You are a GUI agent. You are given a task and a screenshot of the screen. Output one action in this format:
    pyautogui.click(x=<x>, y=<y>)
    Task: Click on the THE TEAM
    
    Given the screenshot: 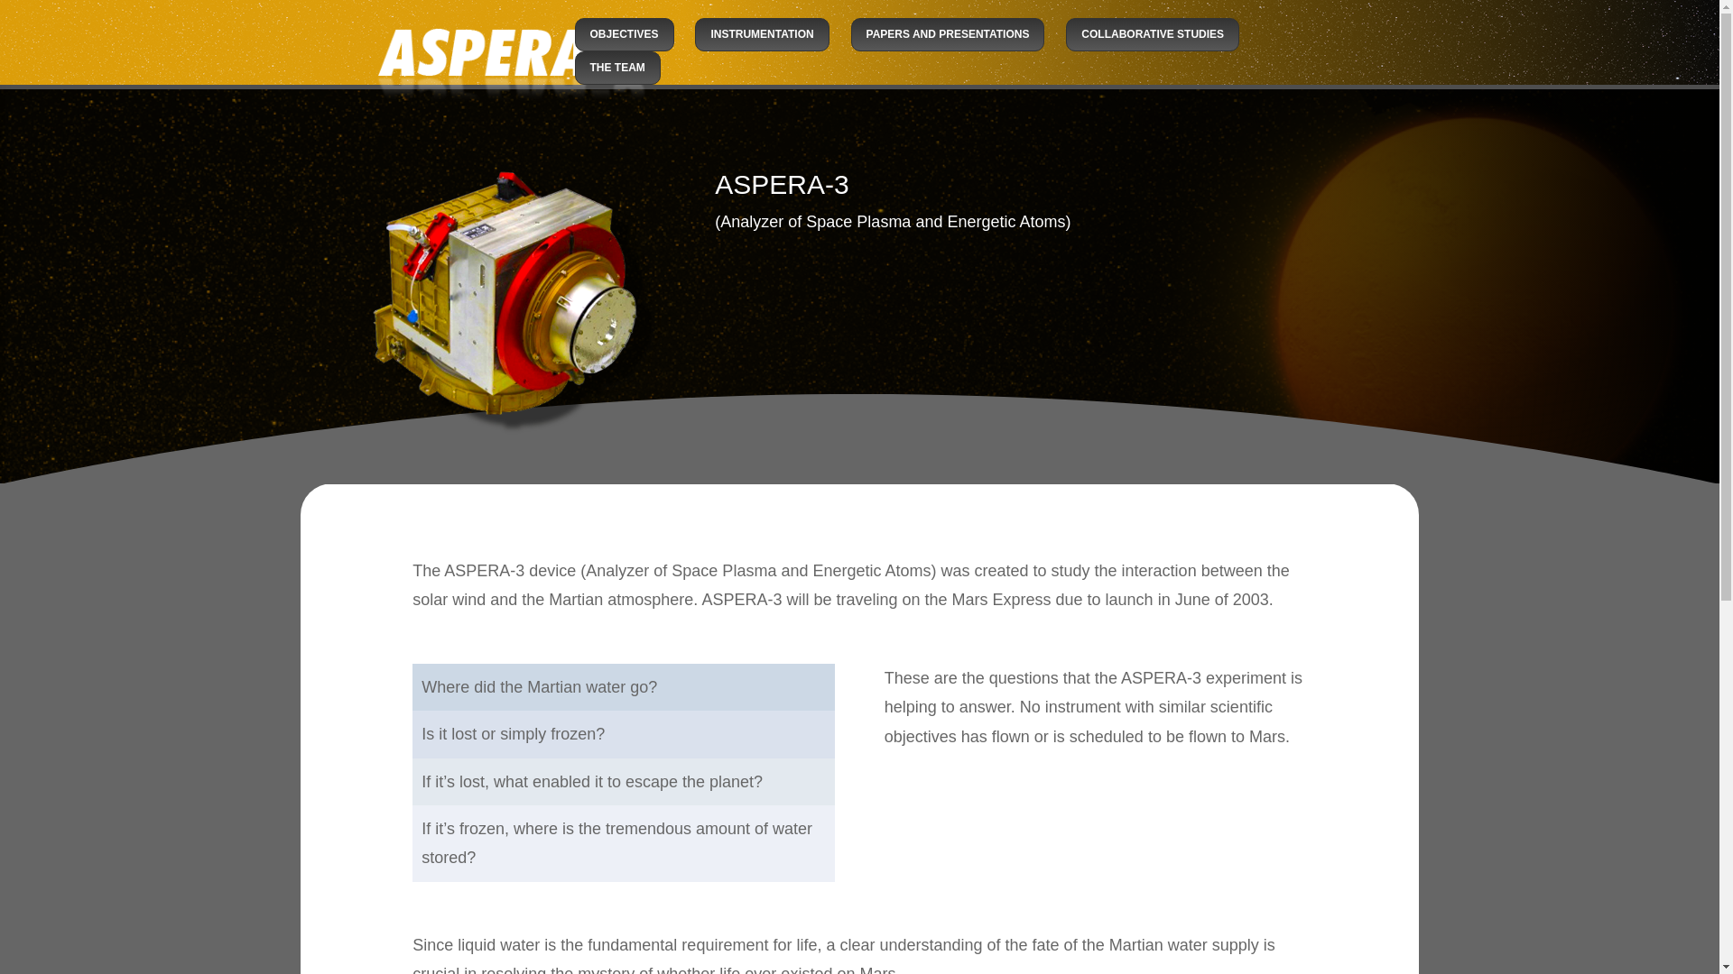 What is the action you would take?
    pyautogui.click(x=616, y=68)
    